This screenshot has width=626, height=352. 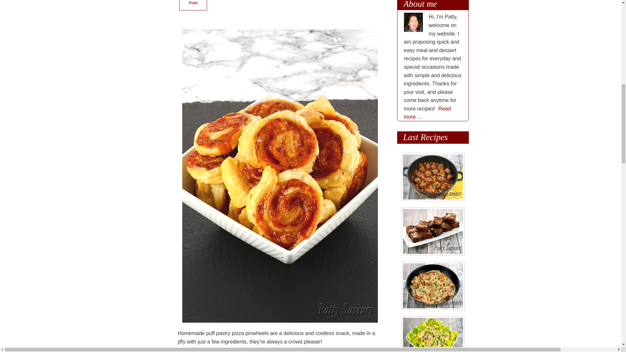 What do you see at coordinates (433, 334) in the screenshot?
I see `Shrimp and Potato Salad` at bounding box center [433, 334].